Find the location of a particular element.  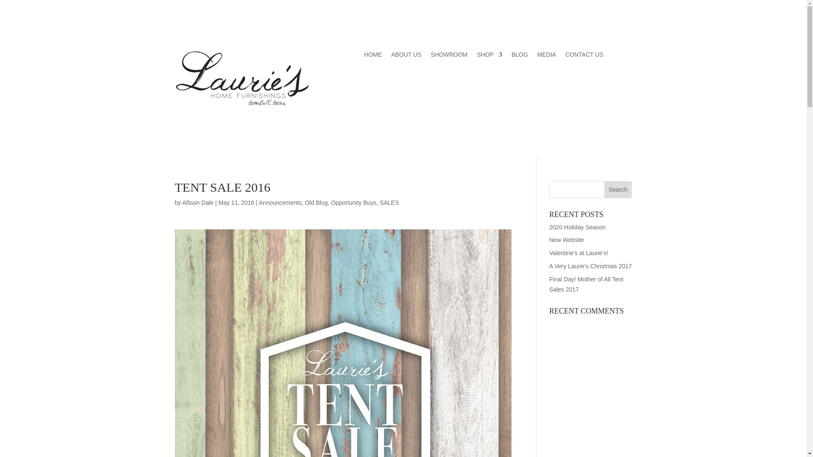

BLOG is located at coordinates (519, 56).